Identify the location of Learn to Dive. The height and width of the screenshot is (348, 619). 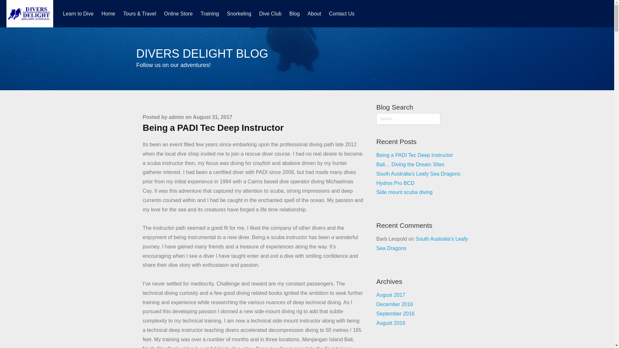
(78, 14).